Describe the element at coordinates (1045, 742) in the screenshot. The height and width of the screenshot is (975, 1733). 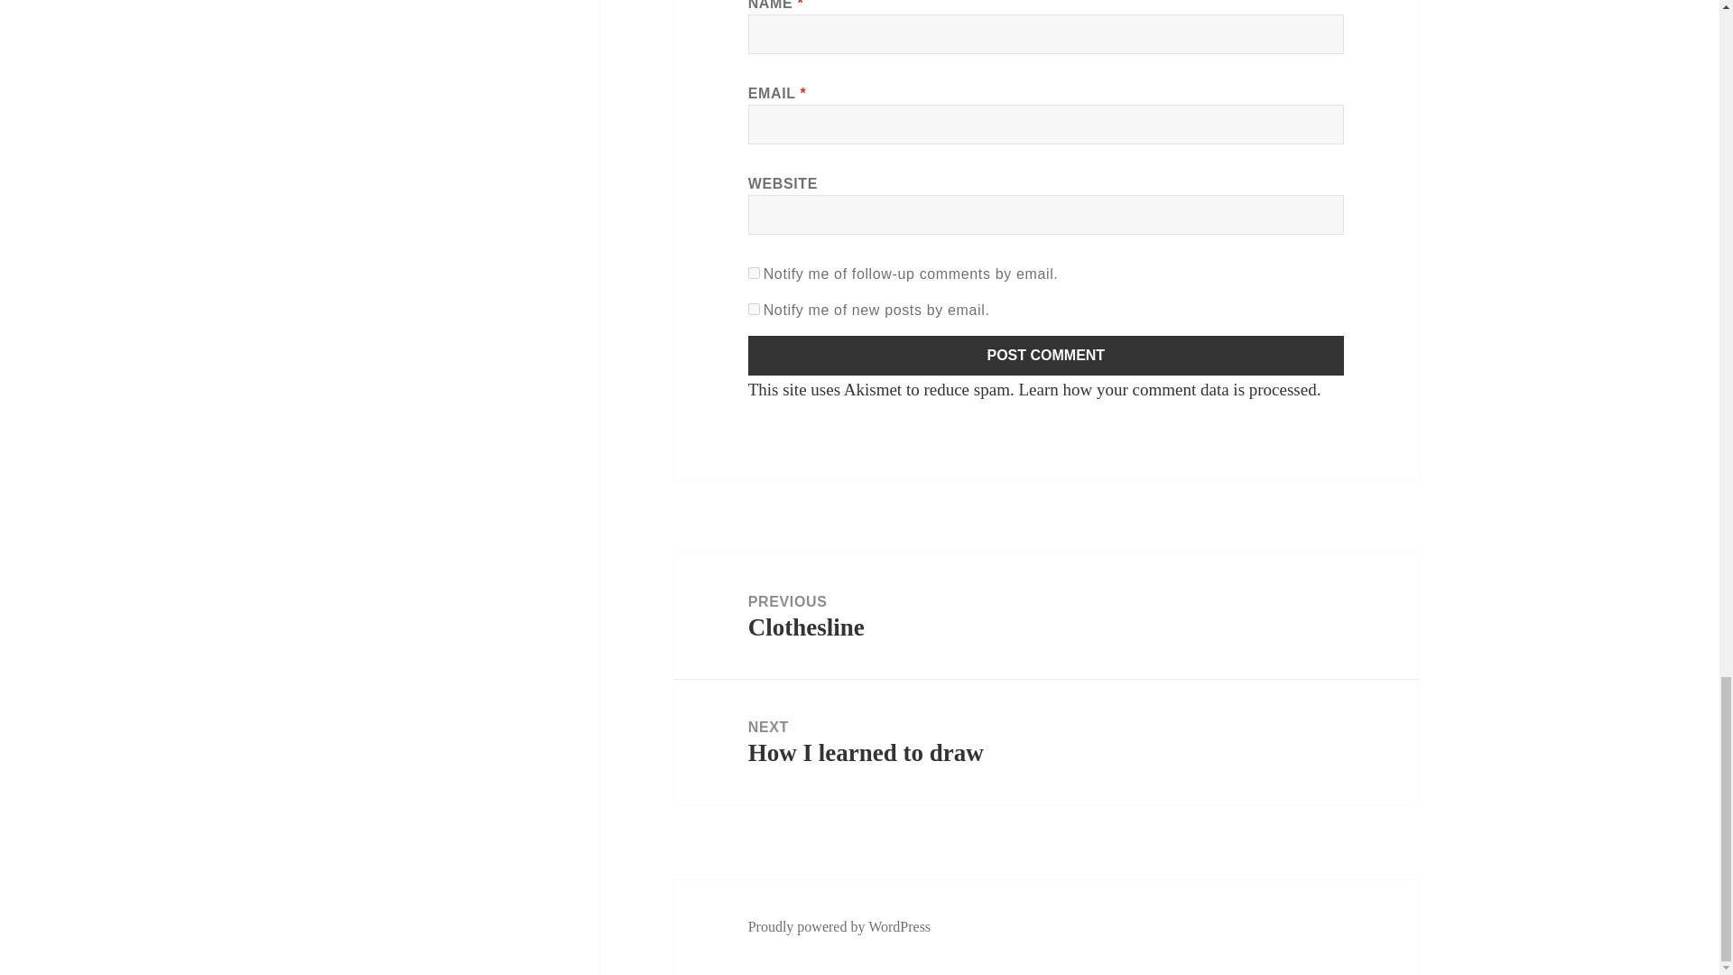
I see `Learn how your comment data is processed` at that location.